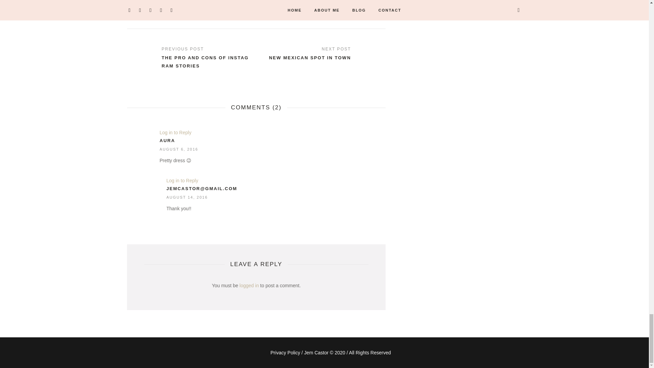 Image resolution: width=654 pixels, height=368 pixels. I want to click on 2 COMMENTS, so click(144, 18).